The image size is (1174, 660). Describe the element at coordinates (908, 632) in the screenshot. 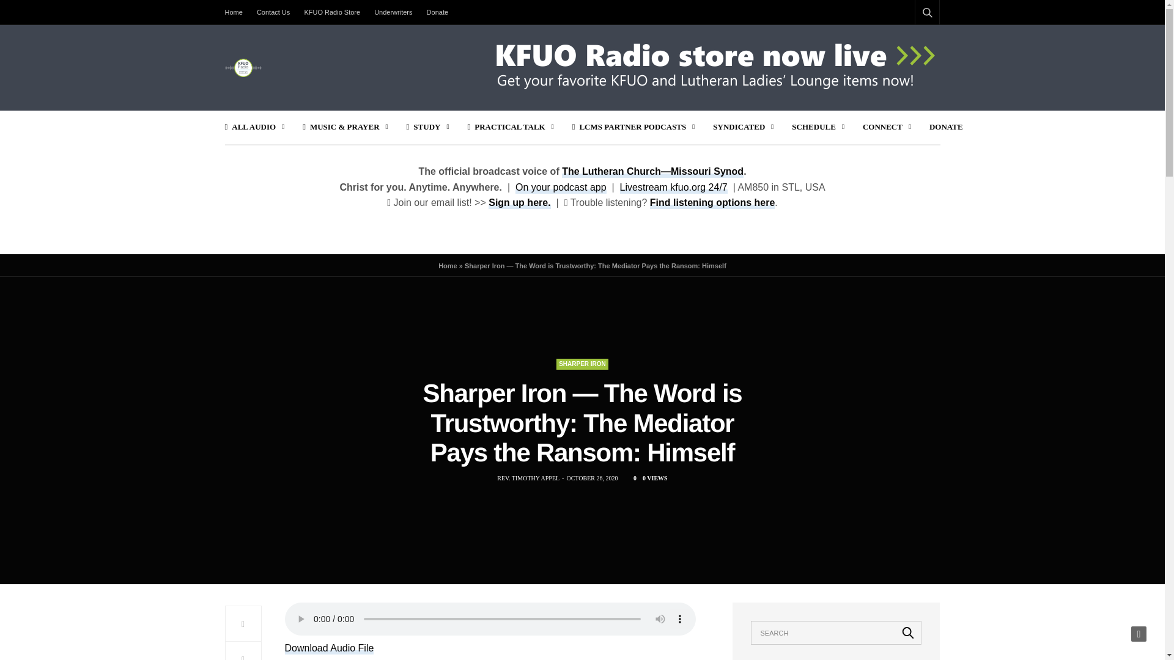

I see `Search` at that location.